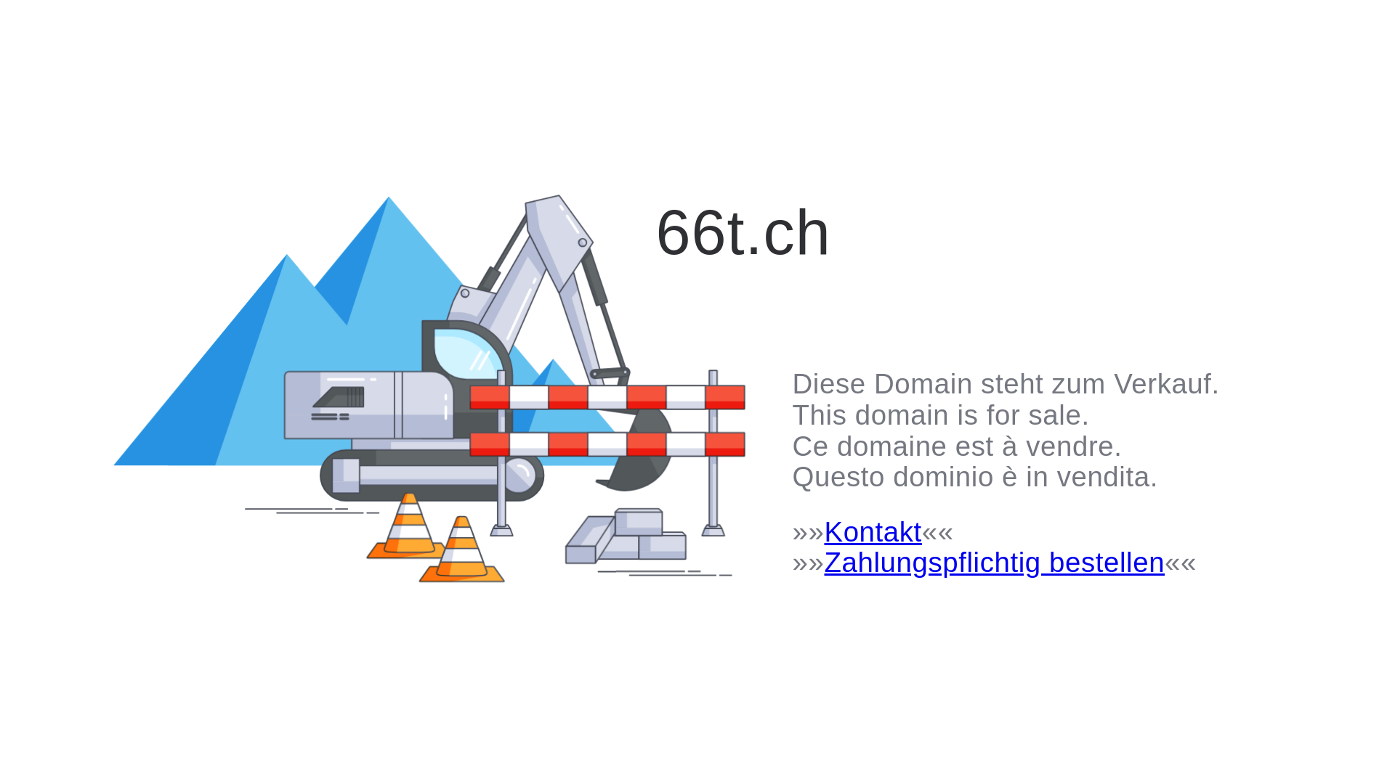  I want to click on Kontakt, so click(873, 531).